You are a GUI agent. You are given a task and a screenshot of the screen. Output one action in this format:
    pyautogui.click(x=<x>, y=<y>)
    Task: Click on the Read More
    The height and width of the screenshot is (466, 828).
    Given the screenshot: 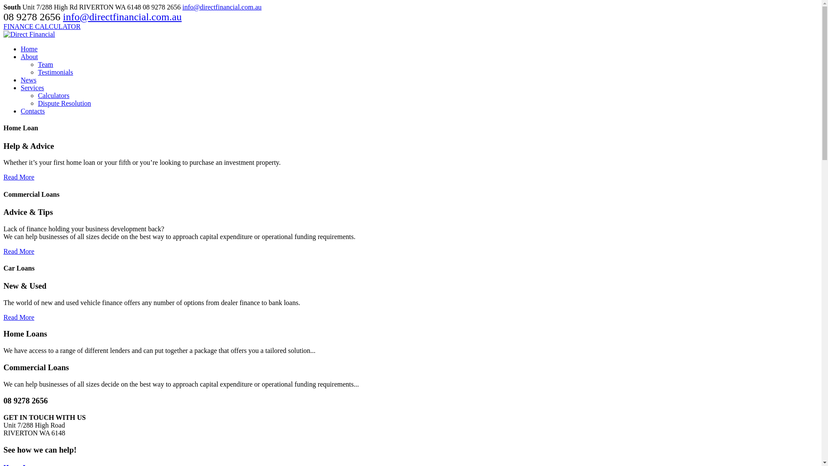 What is the action you would take?
    pyautogui.click(x=19, y=318)
    